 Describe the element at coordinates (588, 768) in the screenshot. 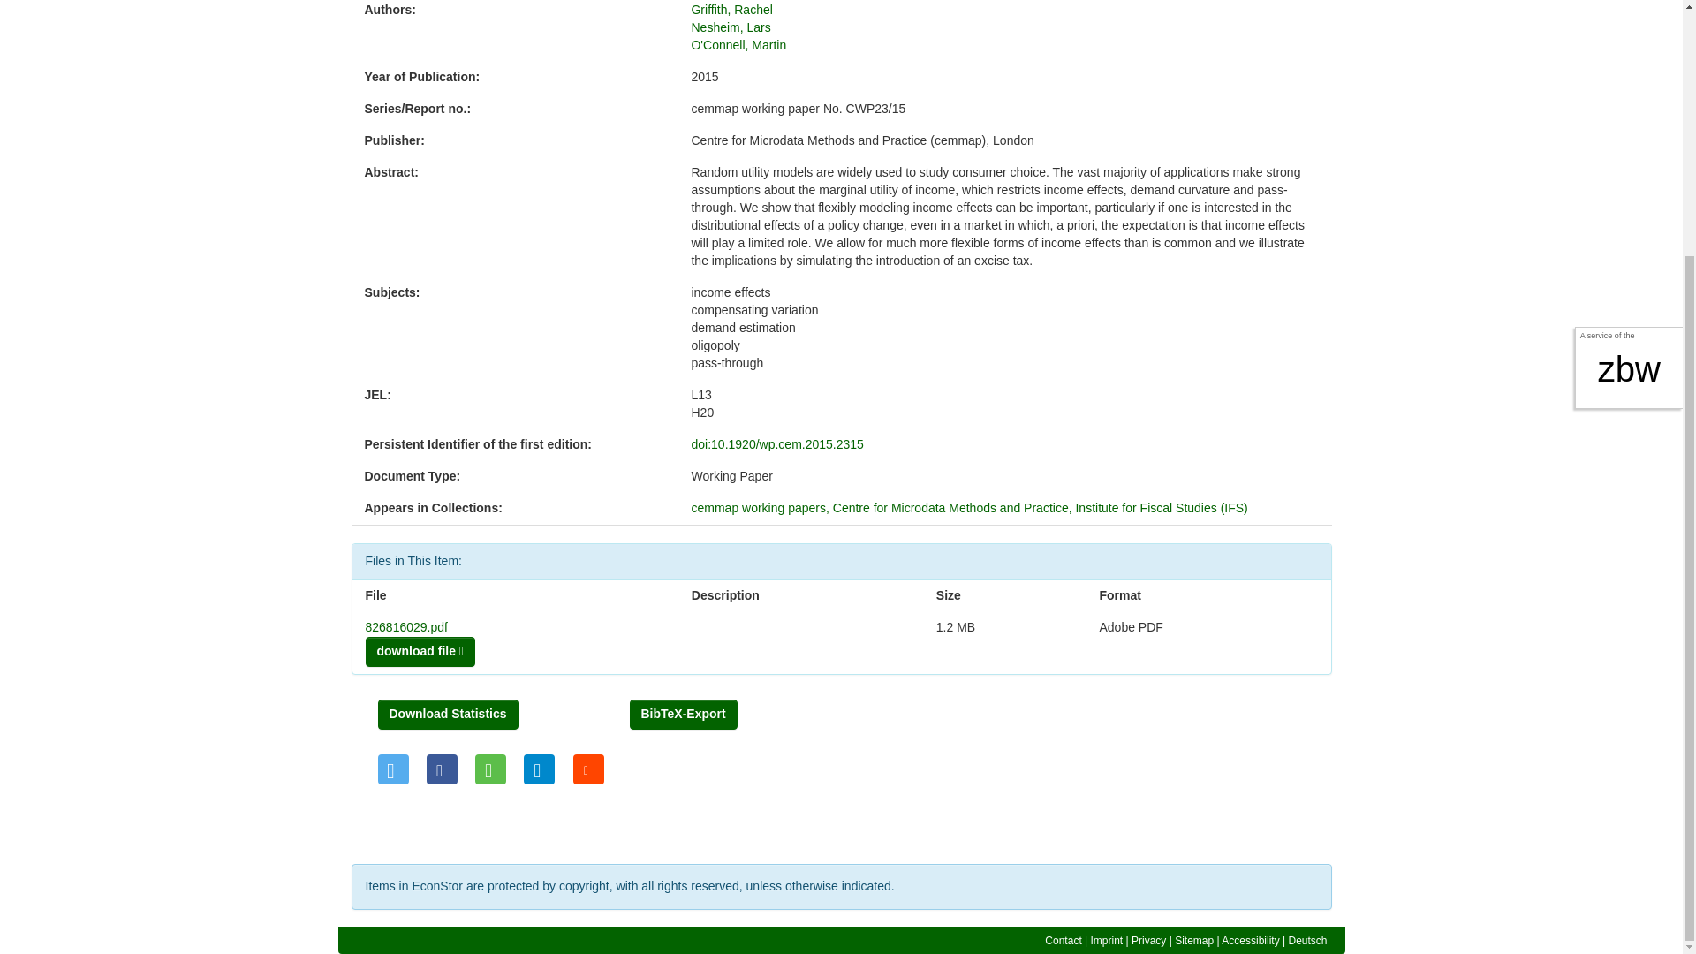

I see `Bei Reddit teilen` at that location.